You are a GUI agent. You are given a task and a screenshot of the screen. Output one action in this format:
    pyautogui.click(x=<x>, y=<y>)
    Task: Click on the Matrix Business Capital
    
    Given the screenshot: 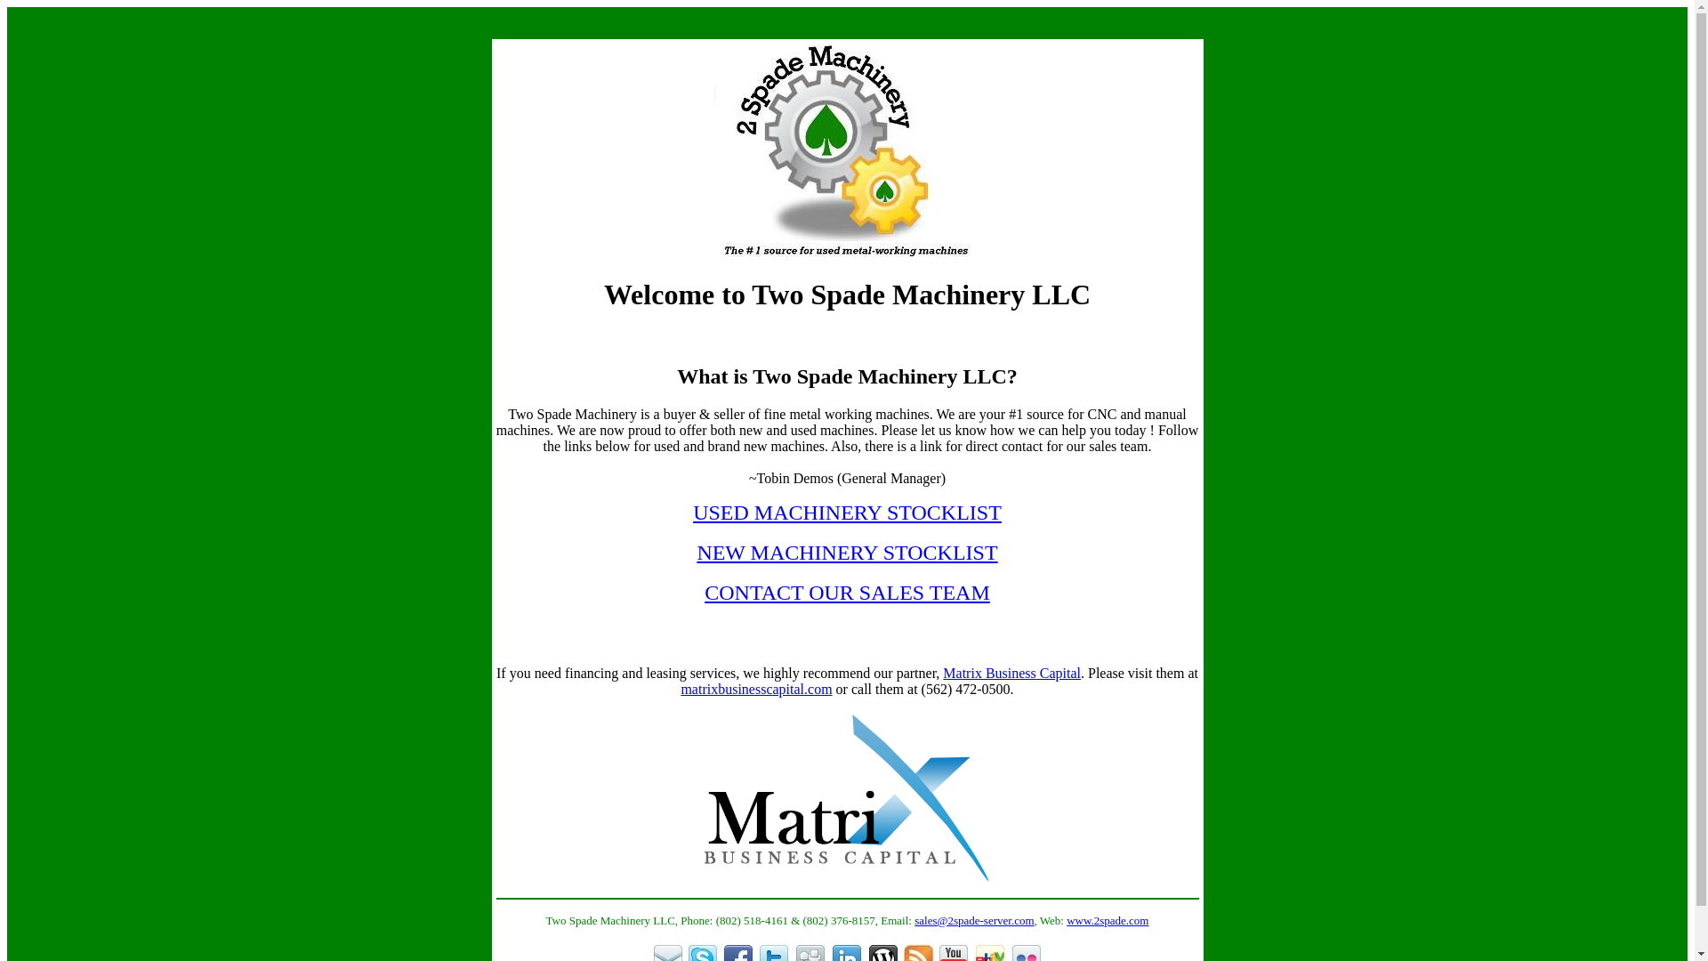 What is the action you would take?
    pyautogui.click(x=1012, y=673)
    